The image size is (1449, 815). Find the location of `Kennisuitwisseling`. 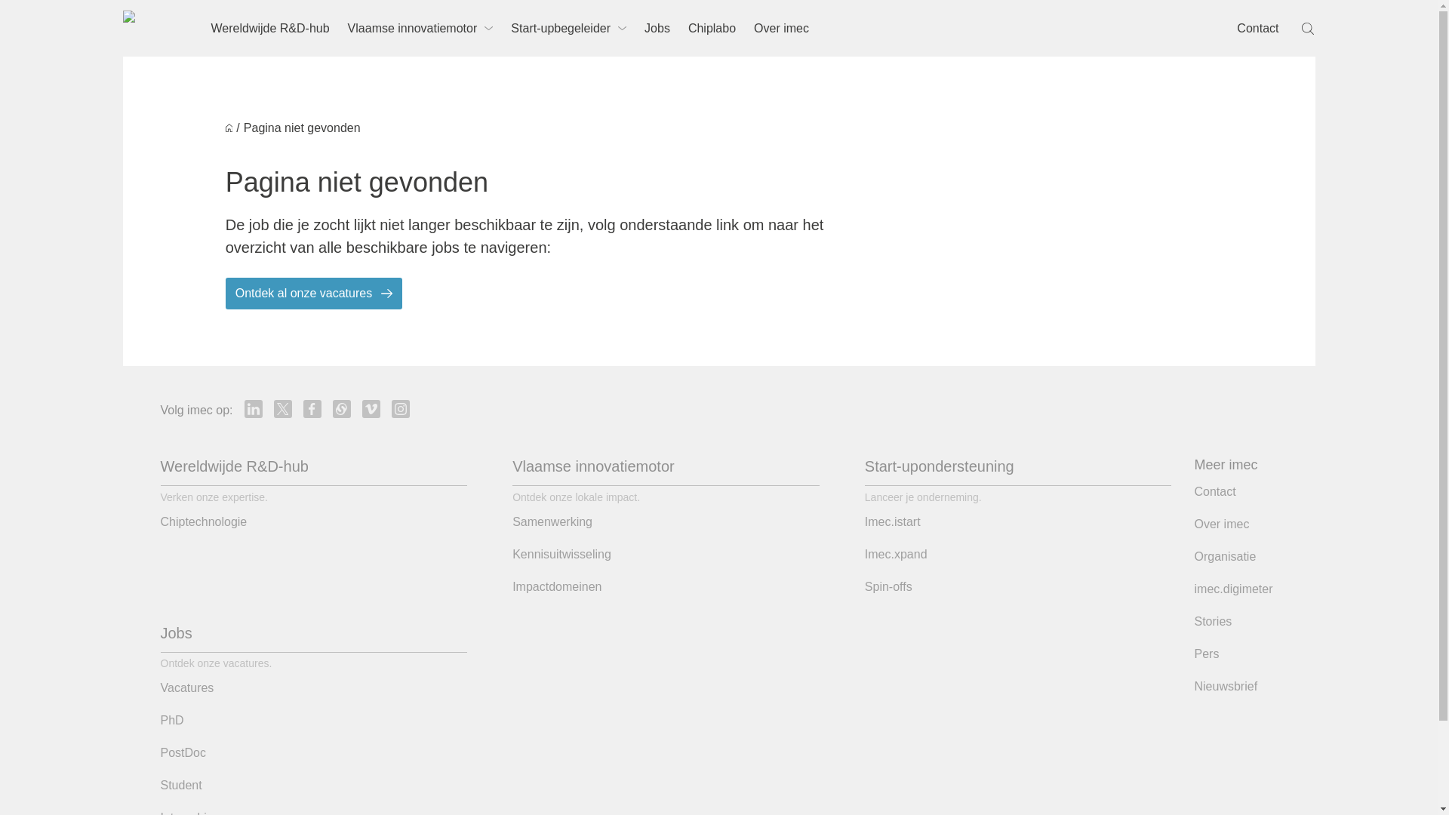

Kennisuitwisseling is located at coordinates (561, 554).